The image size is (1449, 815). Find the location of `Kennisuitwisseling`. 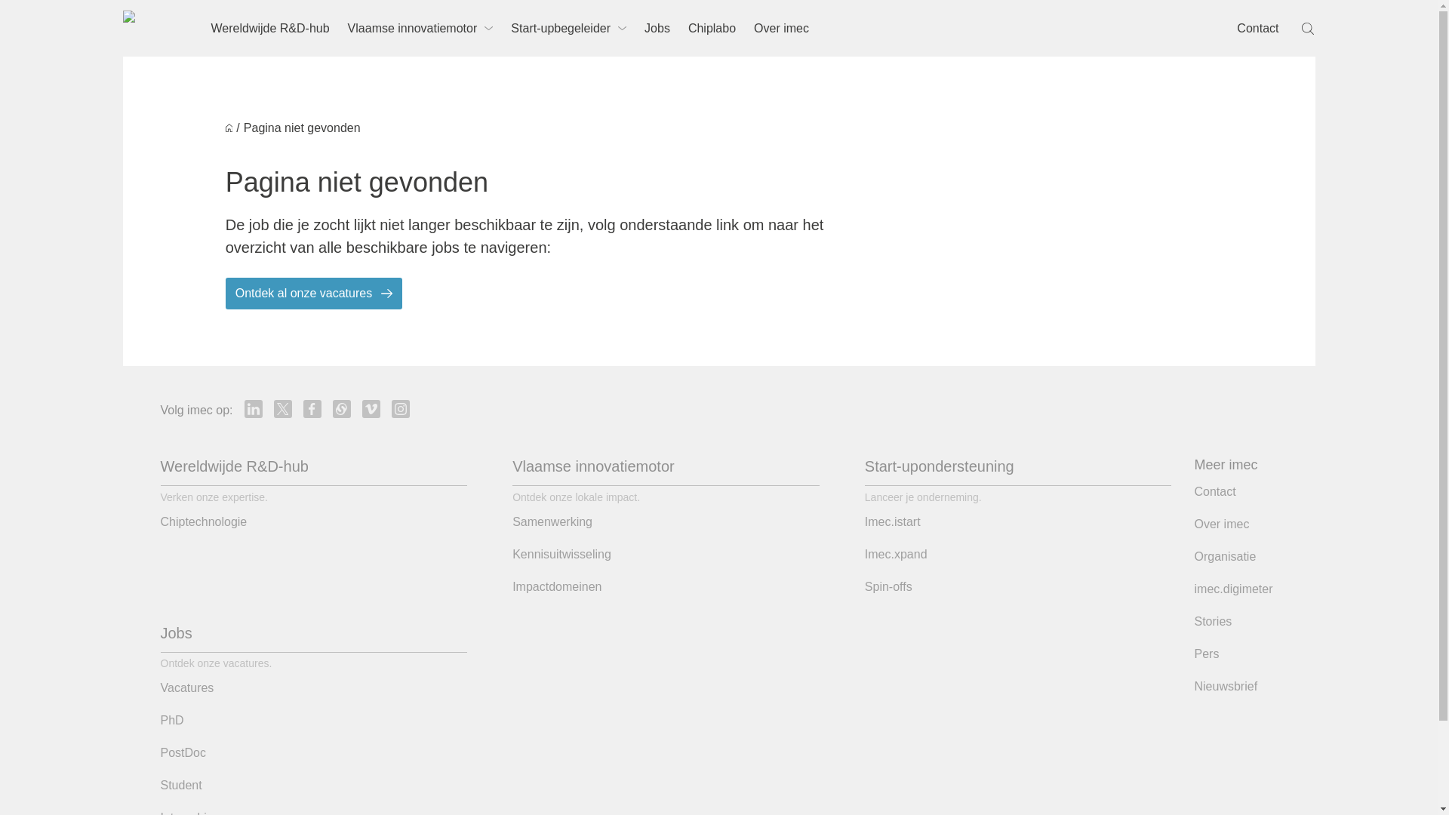

Kennisuitwisseling is located at coordinates (561, 554).